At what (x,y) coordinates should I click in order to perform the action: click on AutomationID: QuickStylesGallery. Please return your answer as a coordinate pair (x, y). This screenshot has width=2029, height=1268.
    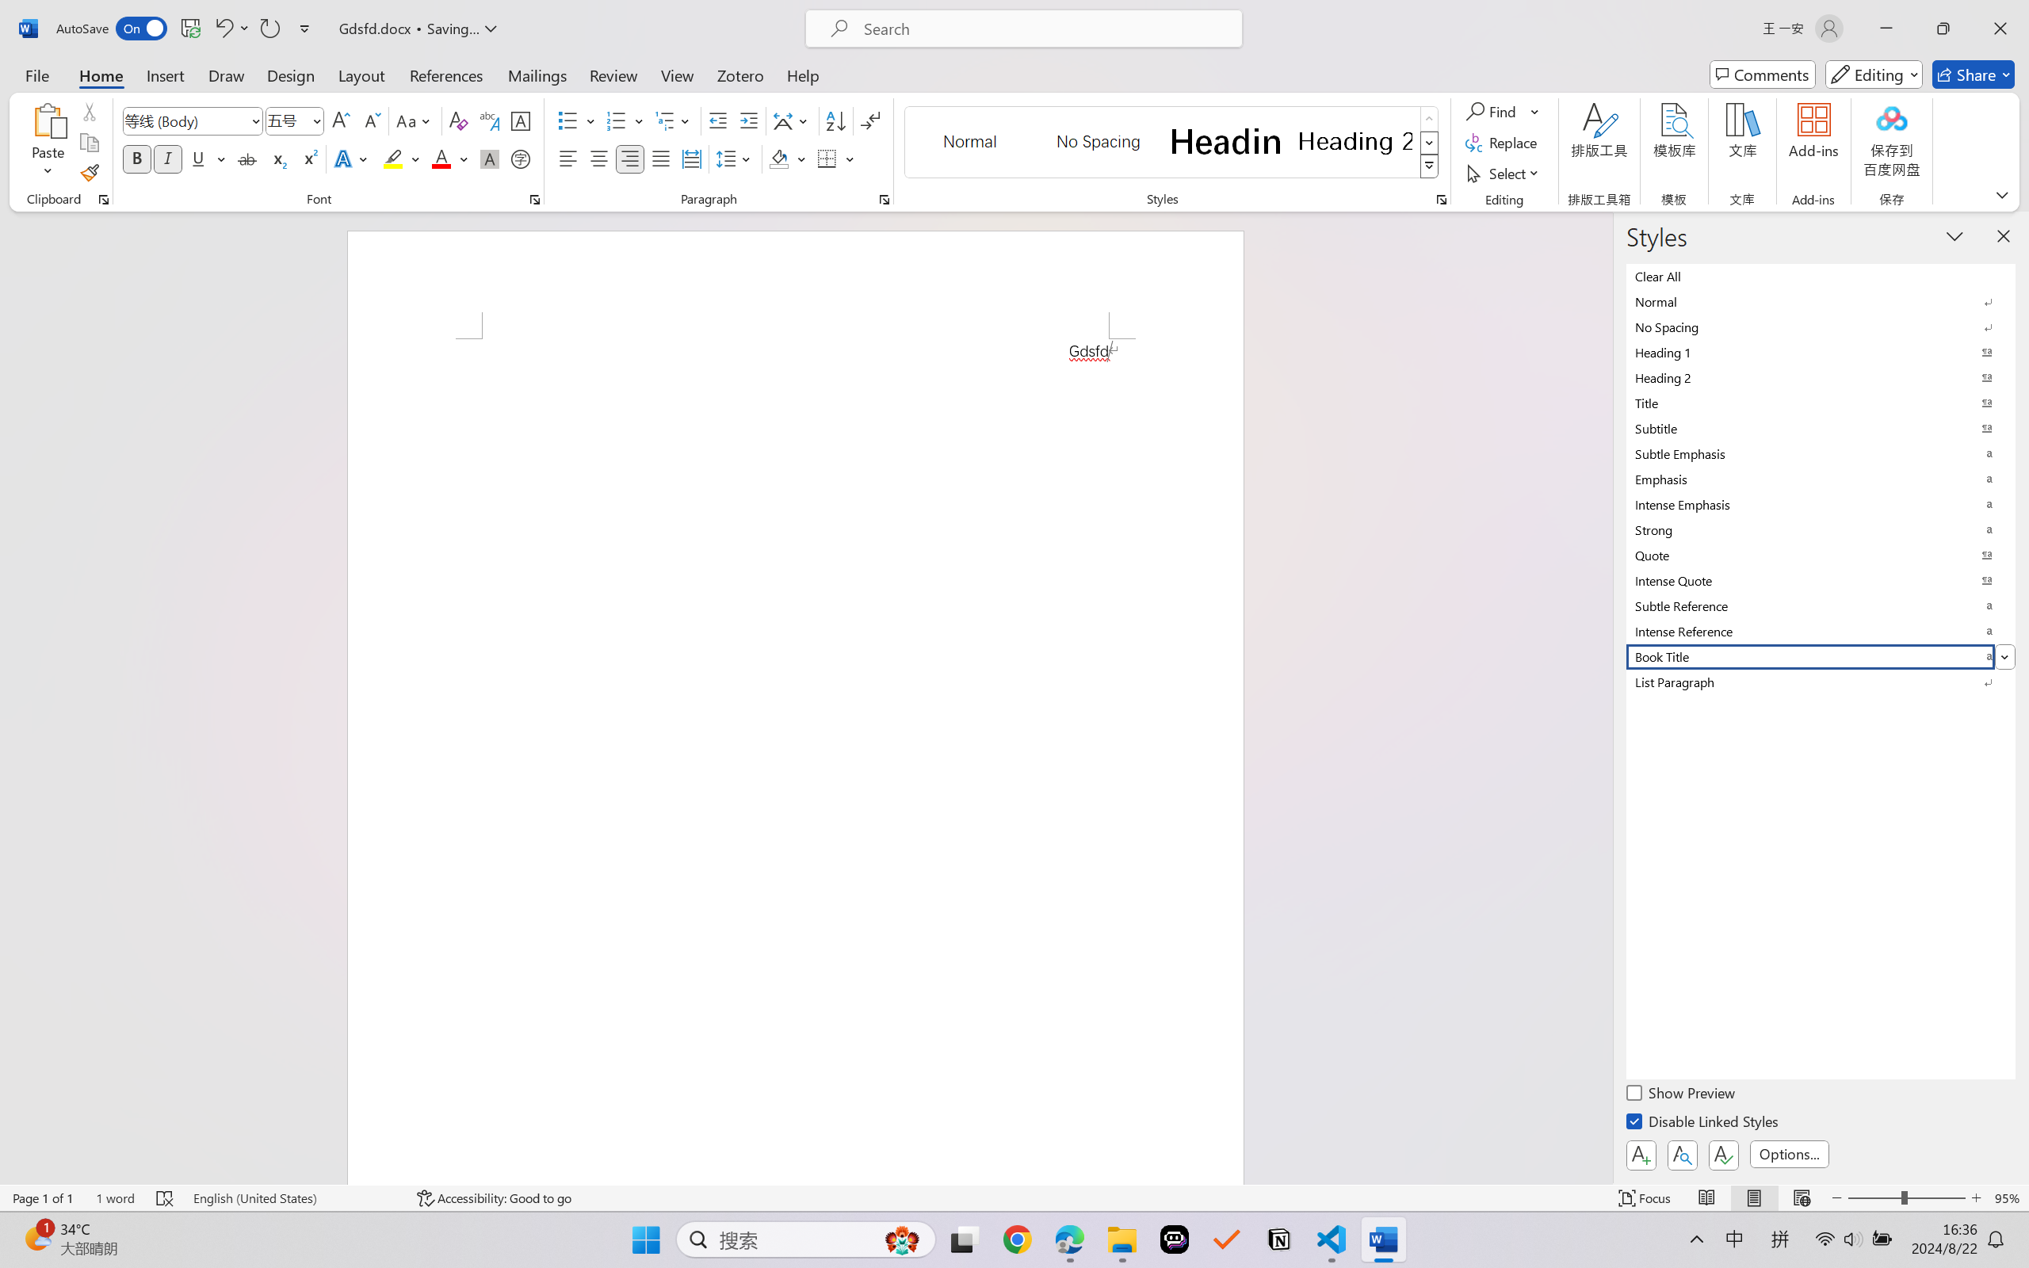
    Looking at the image, I should click on (1173, 143).